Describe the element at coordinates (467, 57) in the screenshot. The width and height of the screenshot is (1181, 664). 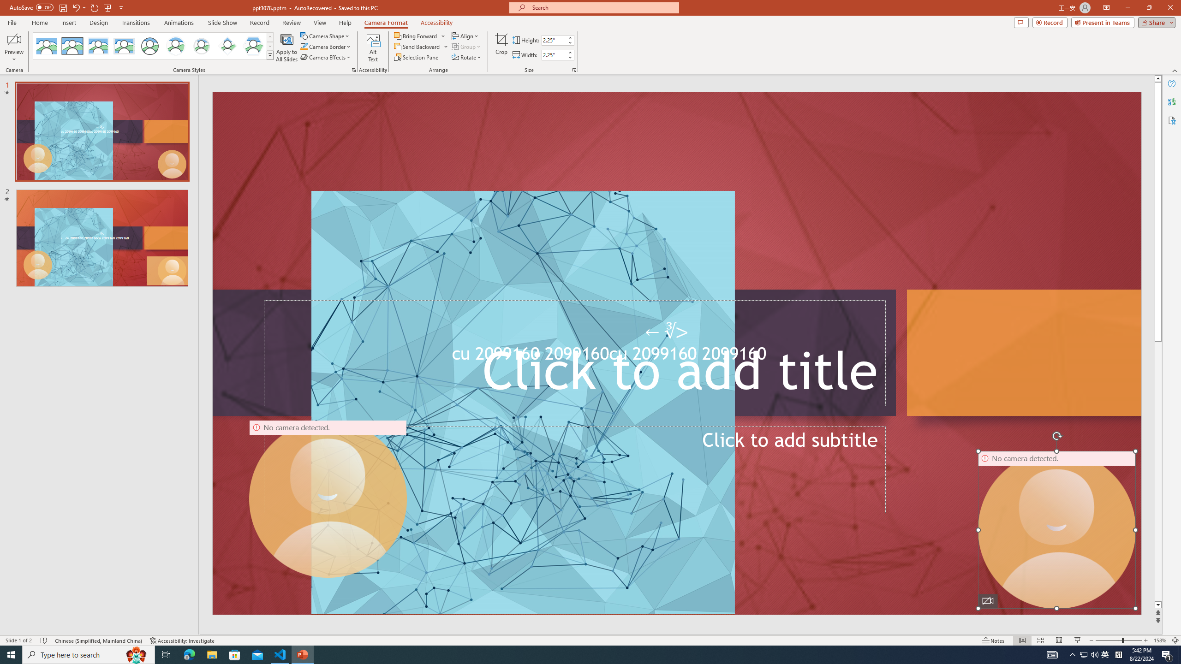
I see `Rotate` at that location.